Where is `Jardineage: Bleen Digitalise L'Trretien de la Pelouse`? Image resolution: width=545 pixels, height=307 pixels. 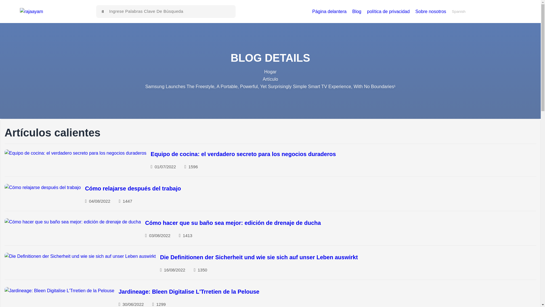 Jardineage: Bleen Digitalise L'Trretien de la Pelouse is located at coordinates (59, 291).